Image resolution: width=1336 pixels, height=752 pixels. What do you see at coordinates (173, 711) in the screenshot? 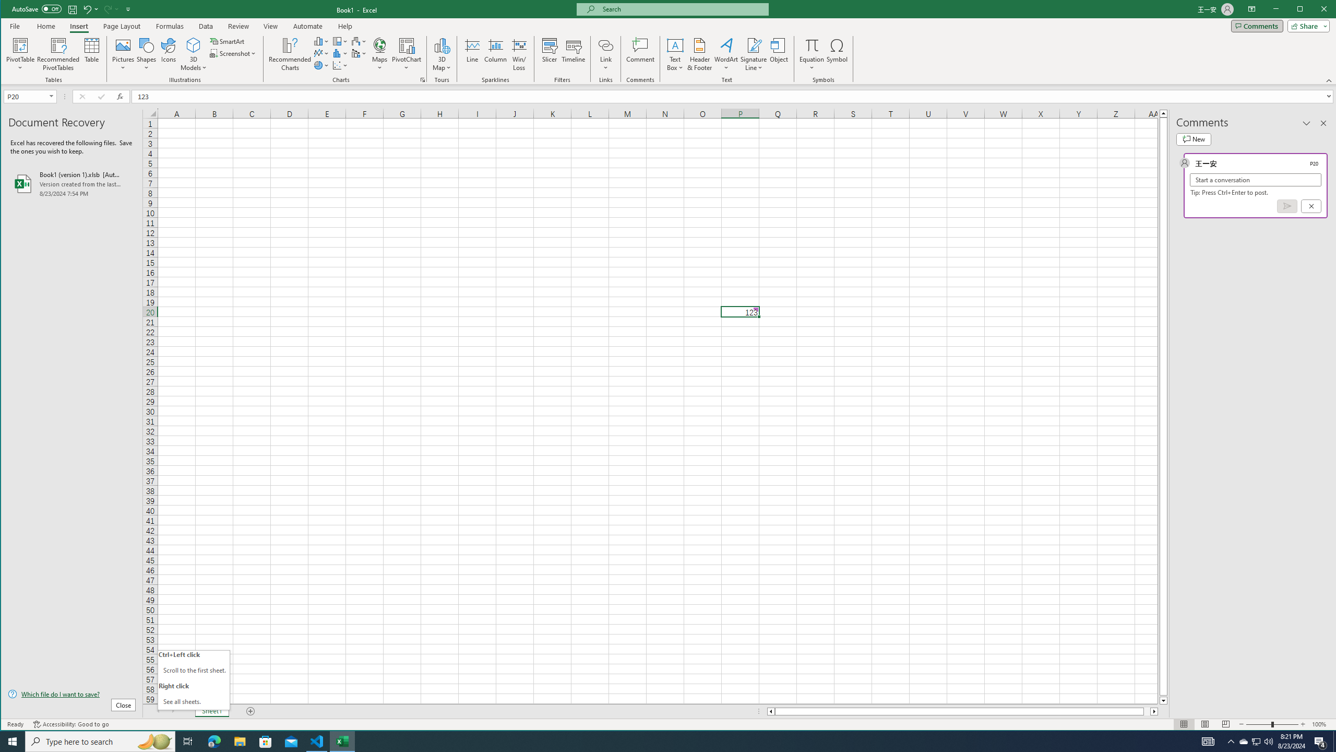
I see `Scroll Right` at bounding box center [173, 711].